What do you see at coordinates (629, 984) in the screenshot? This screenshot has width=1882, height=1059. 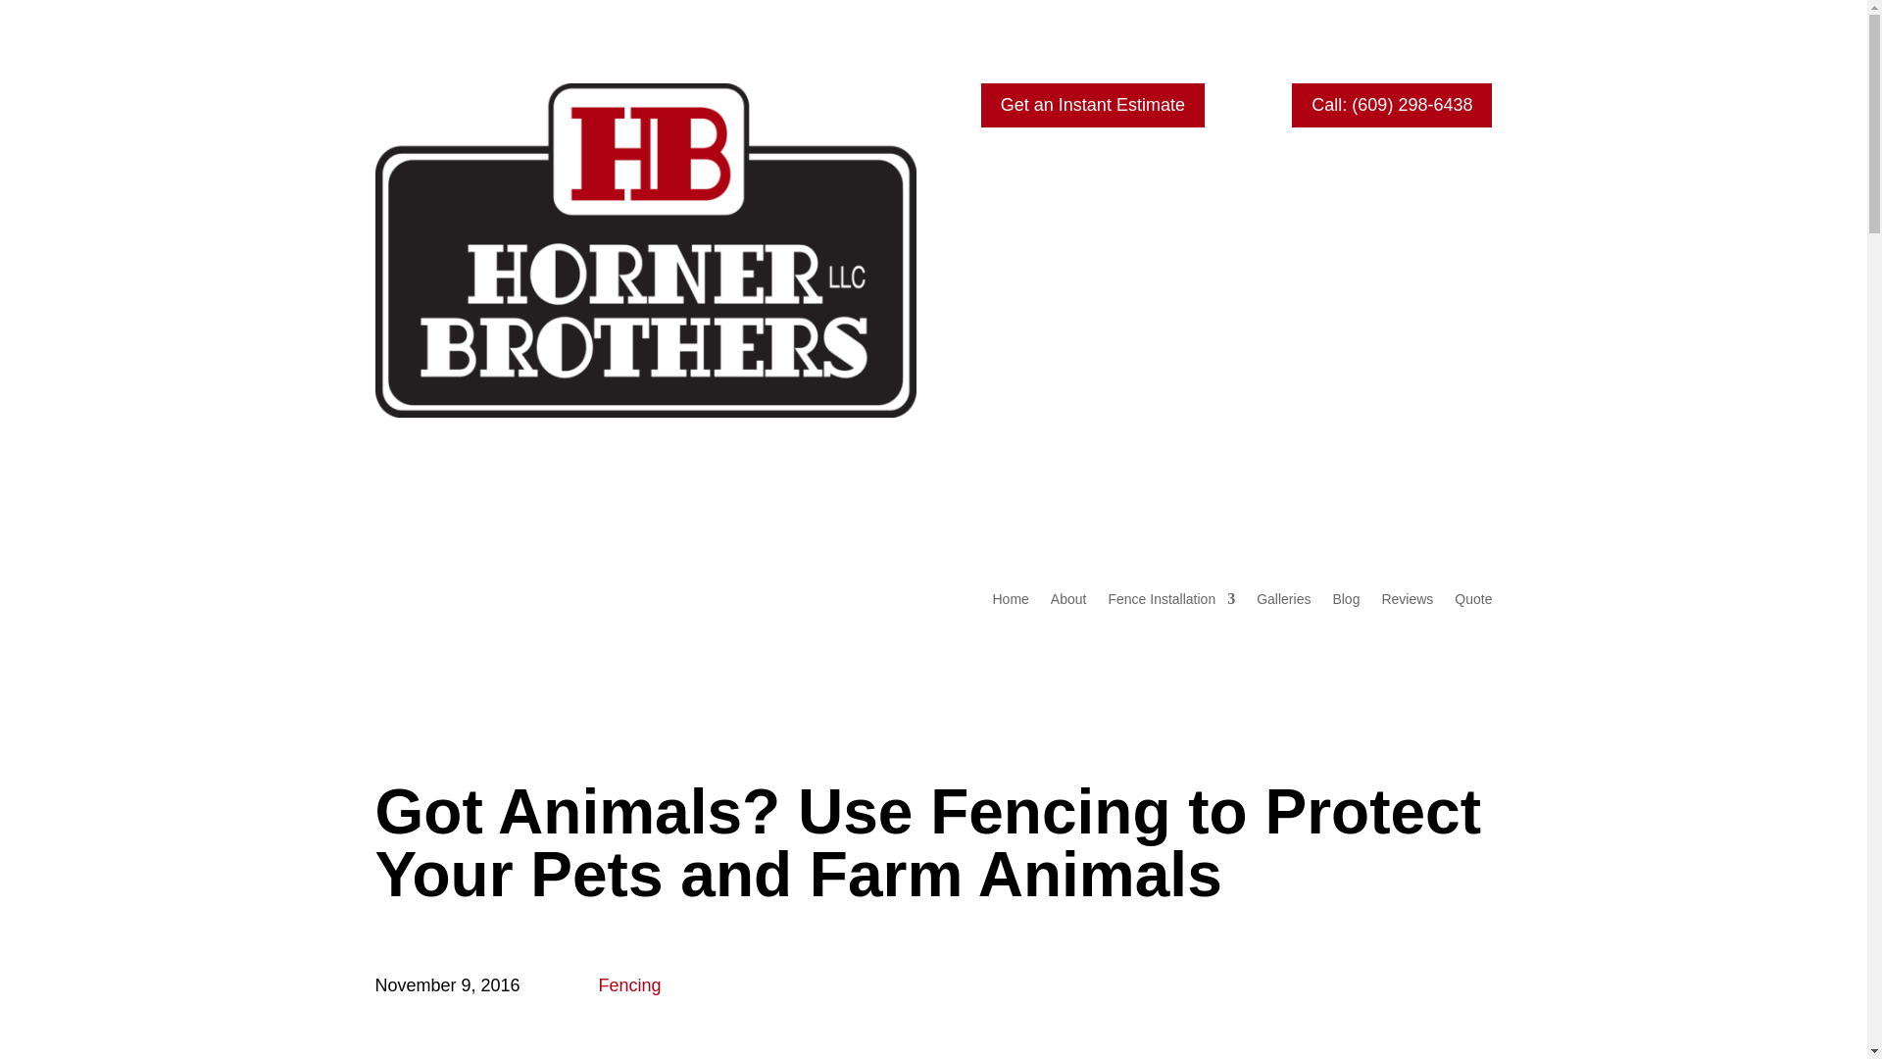 I see `Fencing` at bounding box center [629, 984].